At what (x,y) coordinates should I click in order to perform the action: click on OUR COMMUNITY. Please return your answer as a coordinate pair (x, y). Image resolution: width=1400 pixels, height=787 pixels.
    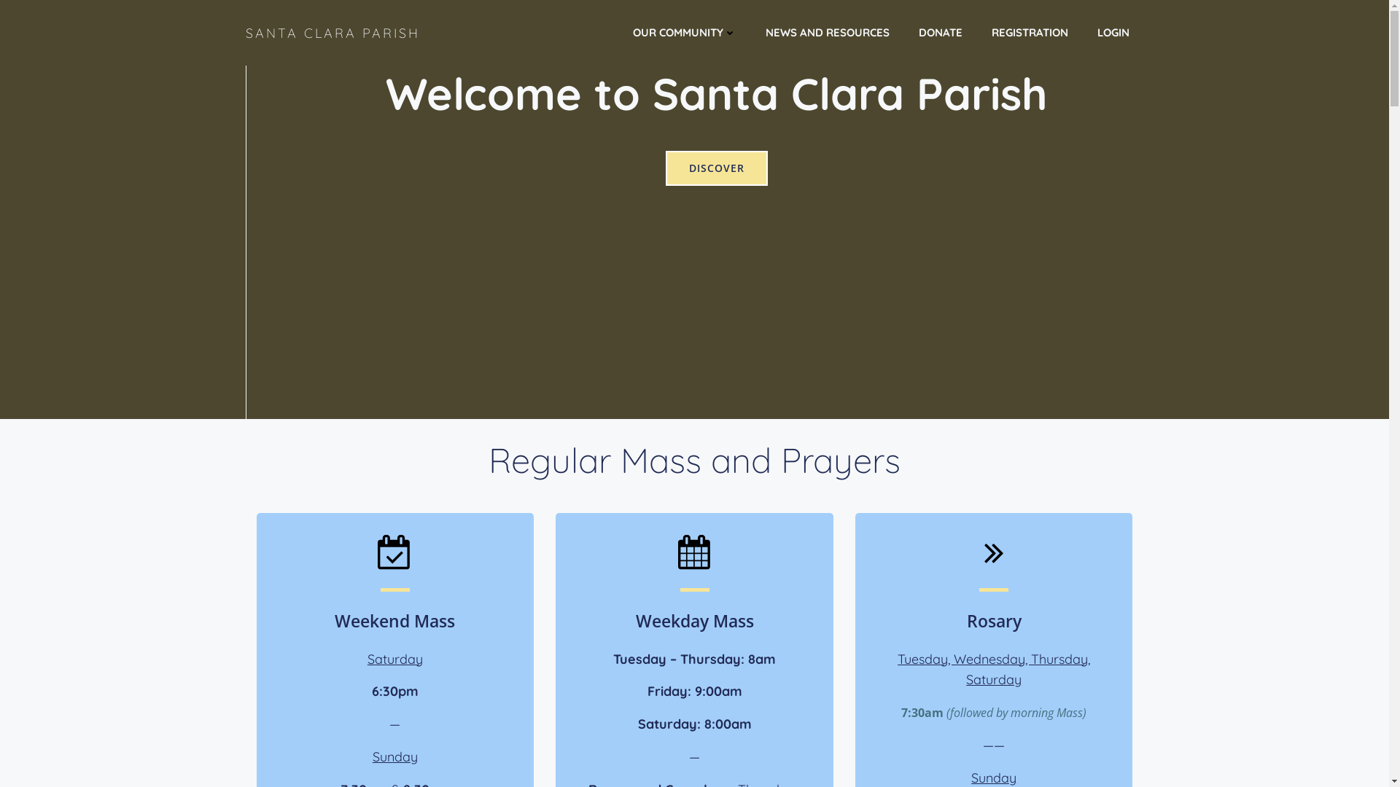
    Looking at the image, I should click on (684, 34).